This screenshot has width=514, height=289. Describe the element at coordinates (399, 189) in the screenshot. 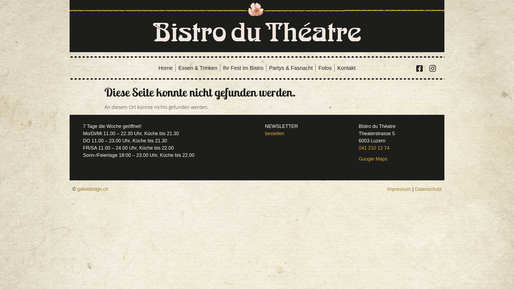

I see `Impressum` at that location.